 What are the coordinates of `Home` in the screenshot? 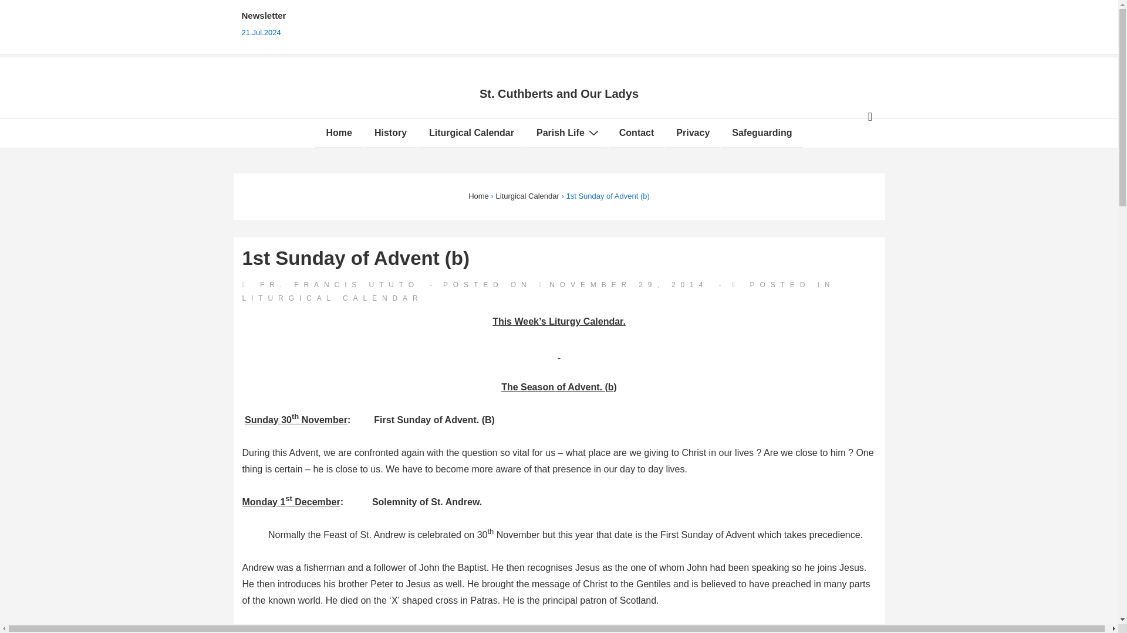 It's located at (479, 196).